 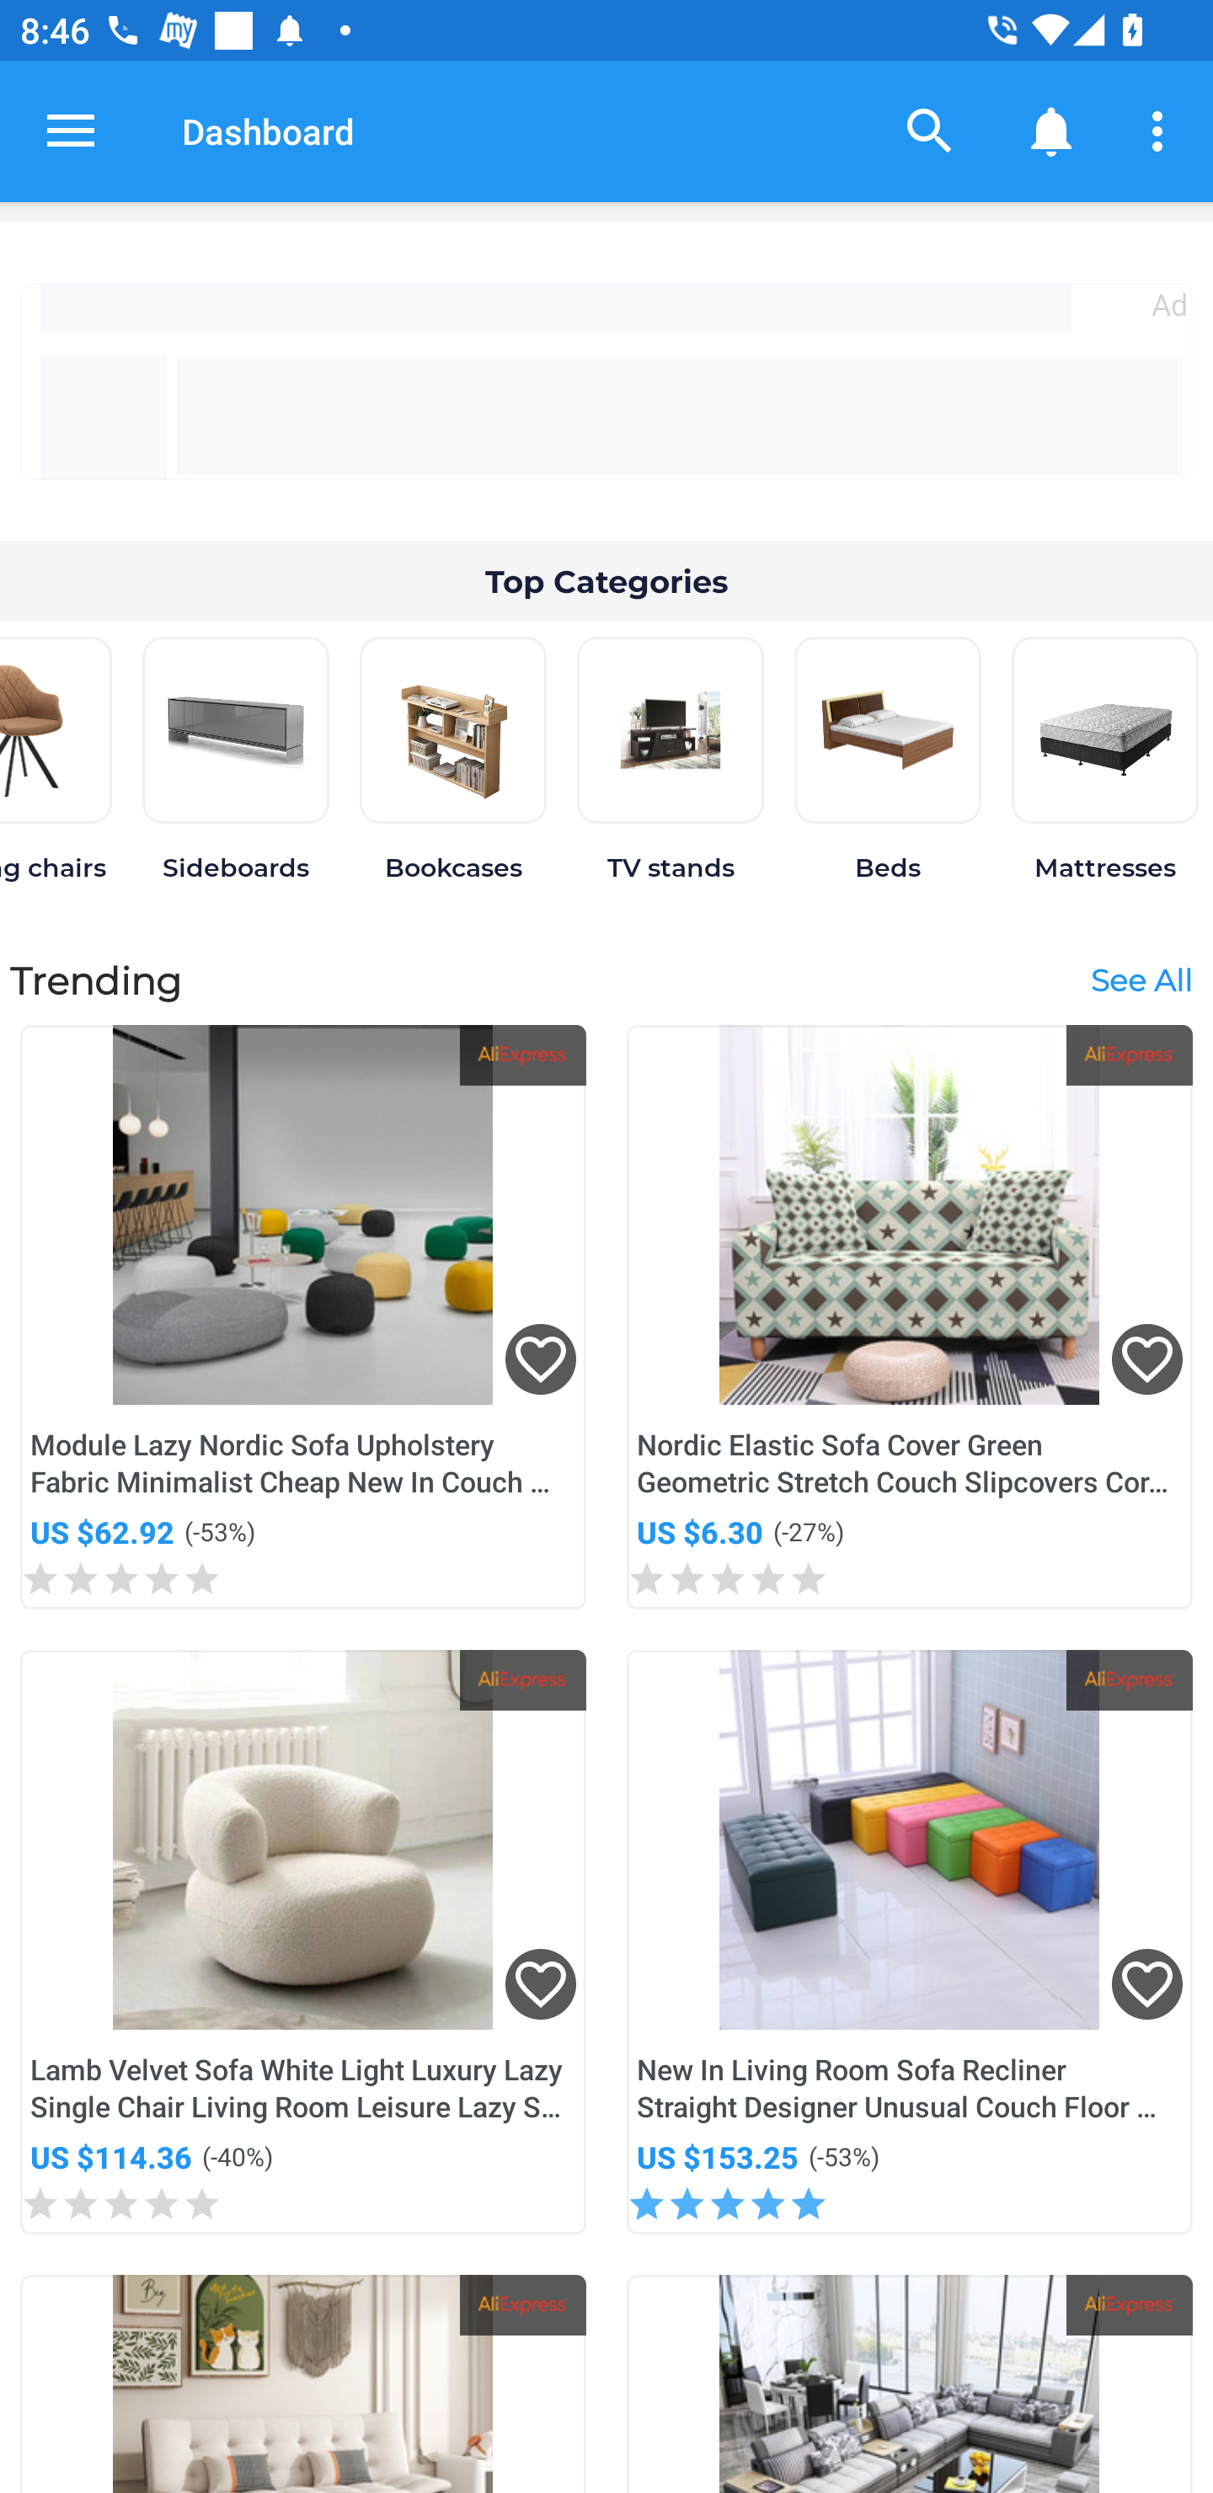 What do you see at coordinates (1141, 979) in the screenshot?
I see `See All` at bounding box center [1141, 979].